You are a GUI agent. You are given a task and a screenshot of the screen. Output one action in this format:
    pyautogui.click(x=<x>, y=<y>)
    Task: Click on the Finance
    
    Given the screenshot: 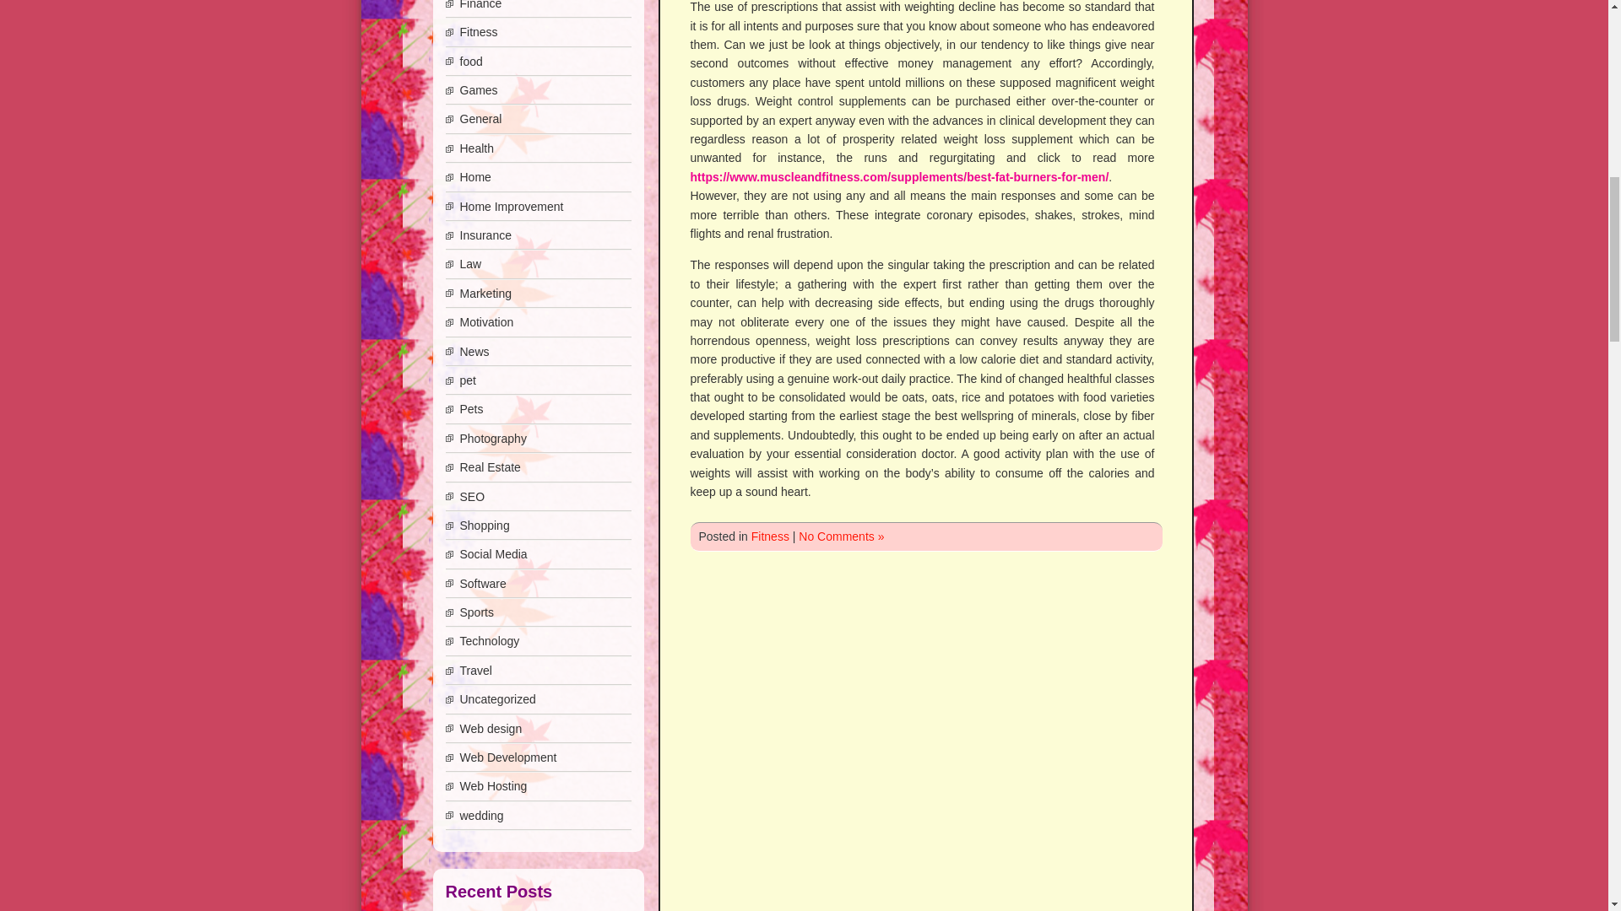 What is the action you would take?
    pyautogui.click(x=480, y=5)
    